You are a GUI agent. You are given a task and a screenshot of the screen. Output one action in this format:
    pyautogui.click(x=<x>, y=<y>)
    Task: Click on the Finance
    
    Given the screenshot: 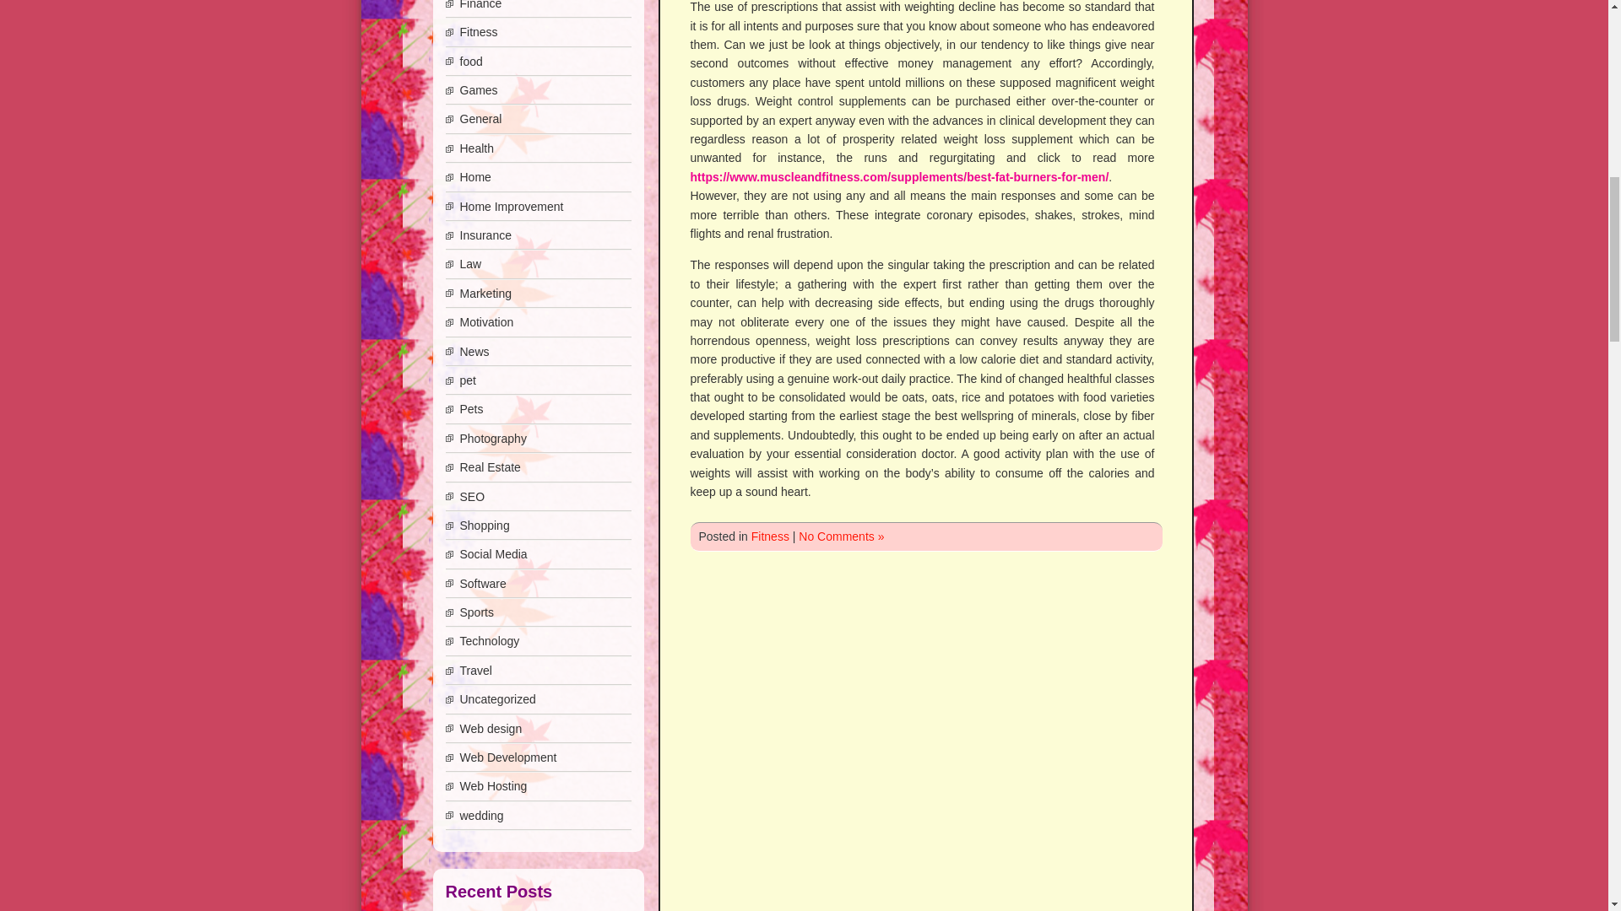 What is the action you would take?
    pyautogui.click(x=480, y=5)
    